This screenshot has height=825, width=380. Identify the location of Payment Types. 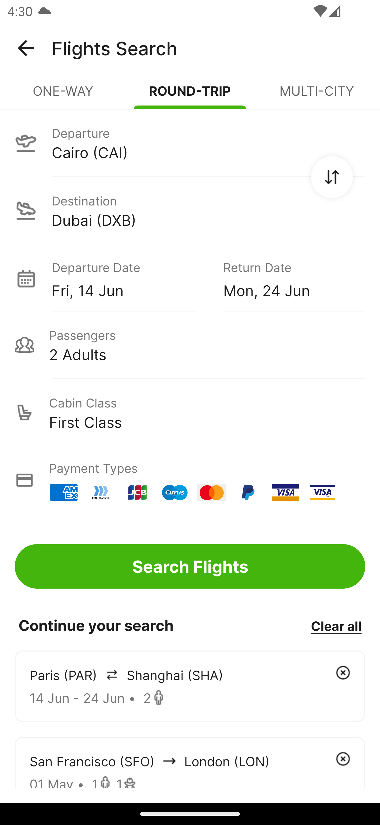
(190, 480).